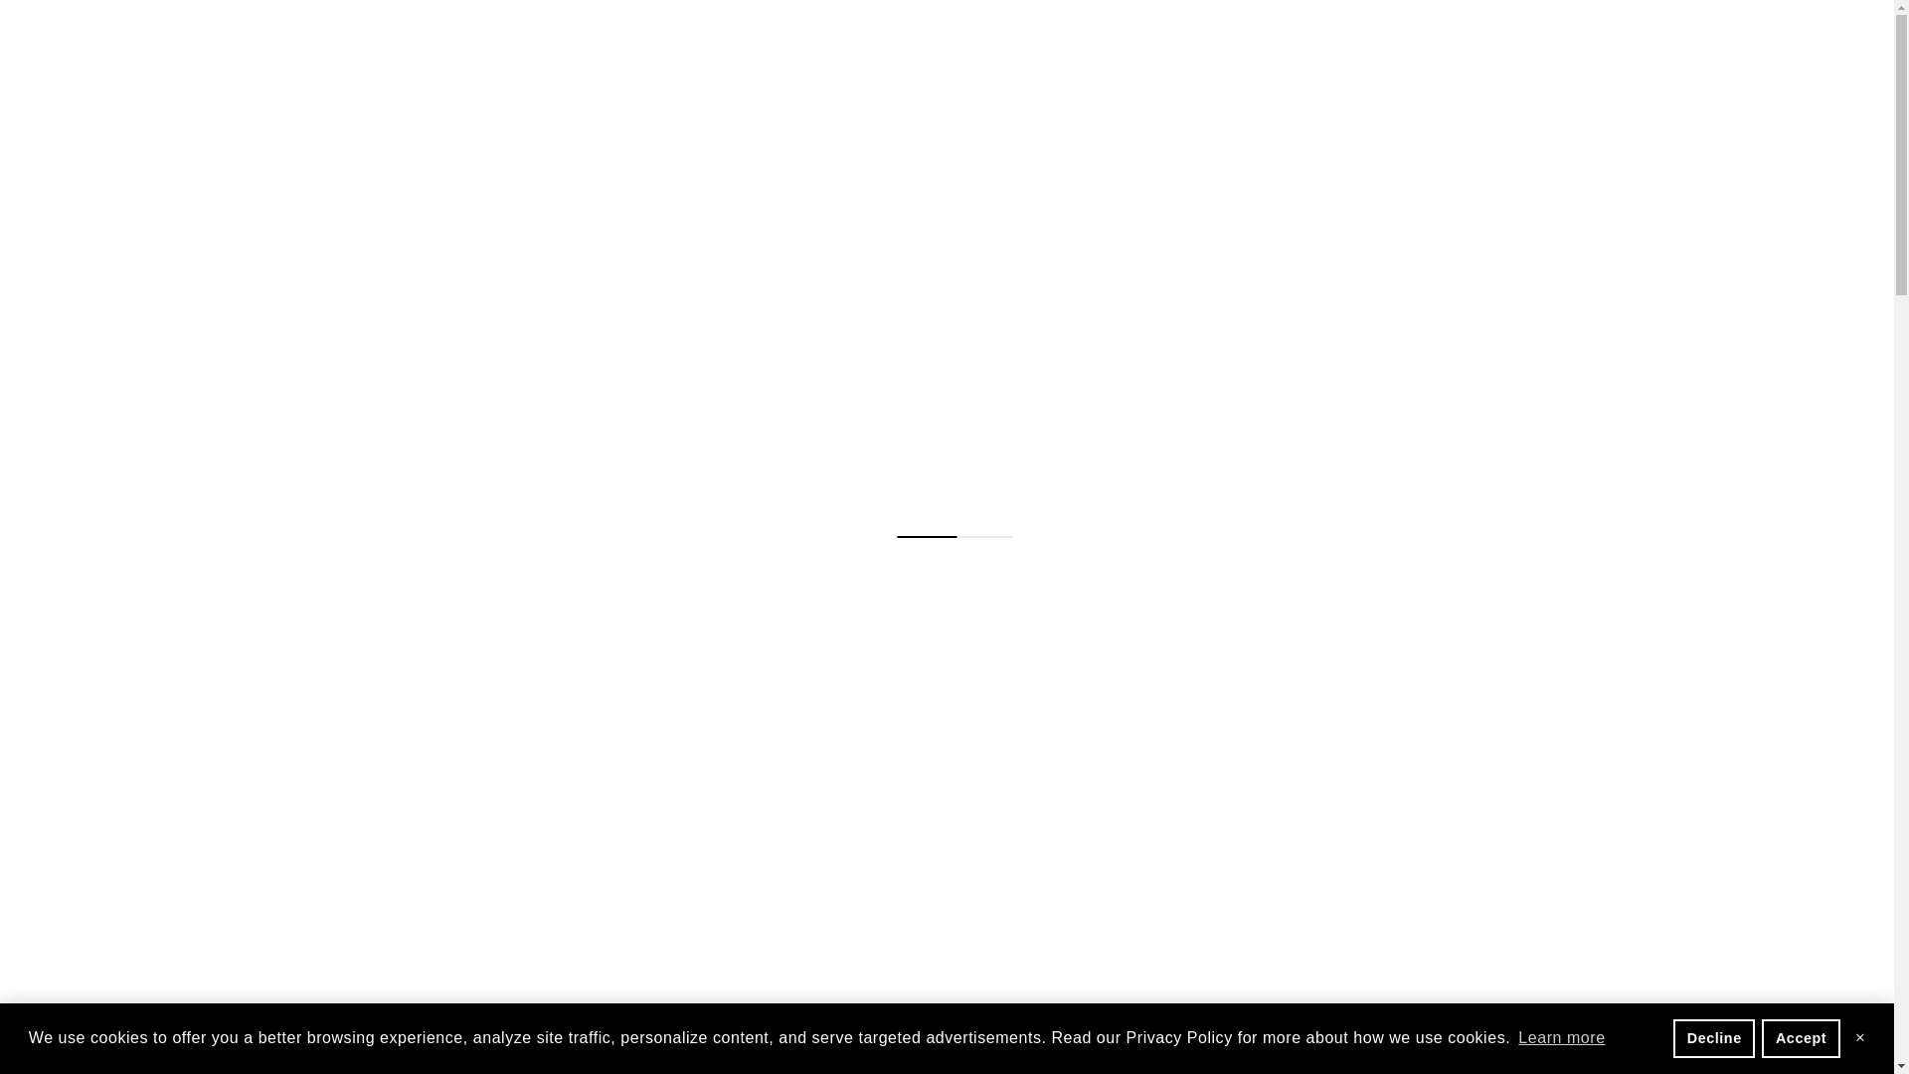  Describe the element at coordinates (1801, 1037) in the screenshot. I see `Accept` at that location.